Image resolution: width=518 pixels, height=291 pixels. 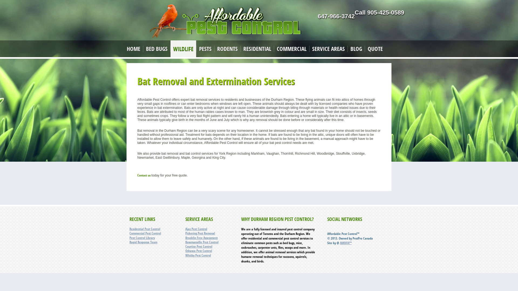 What do you see at coordinates (202, 238) in the screenshot?
I see `Brooklin Free Assessment` at bounding box center [202, 238].